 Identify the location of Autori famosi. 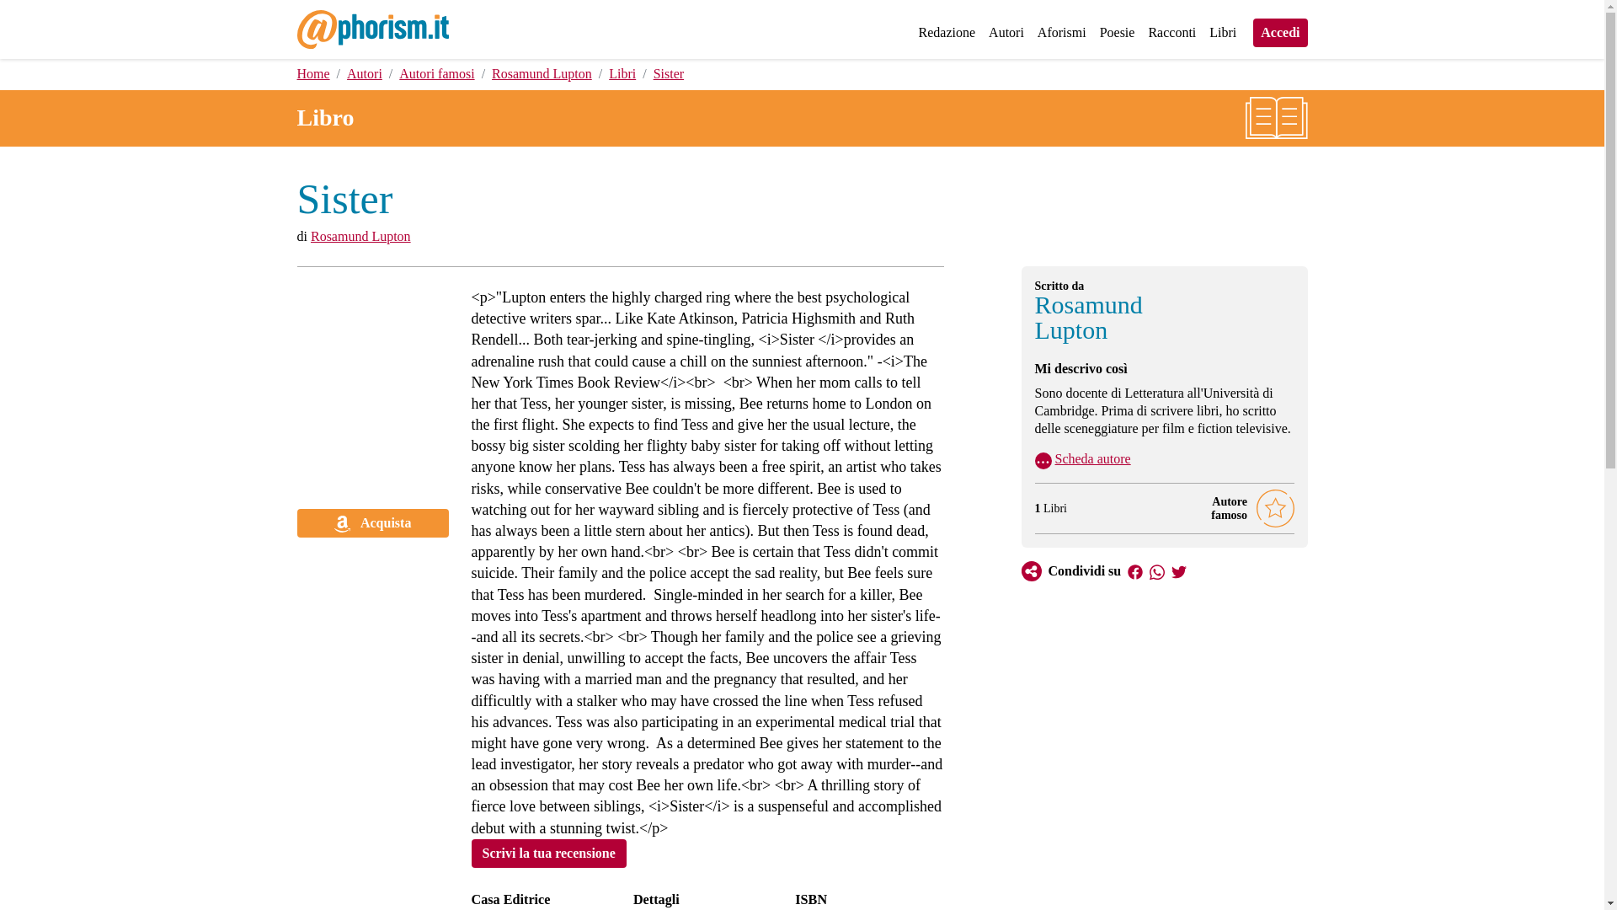
(436, 73).